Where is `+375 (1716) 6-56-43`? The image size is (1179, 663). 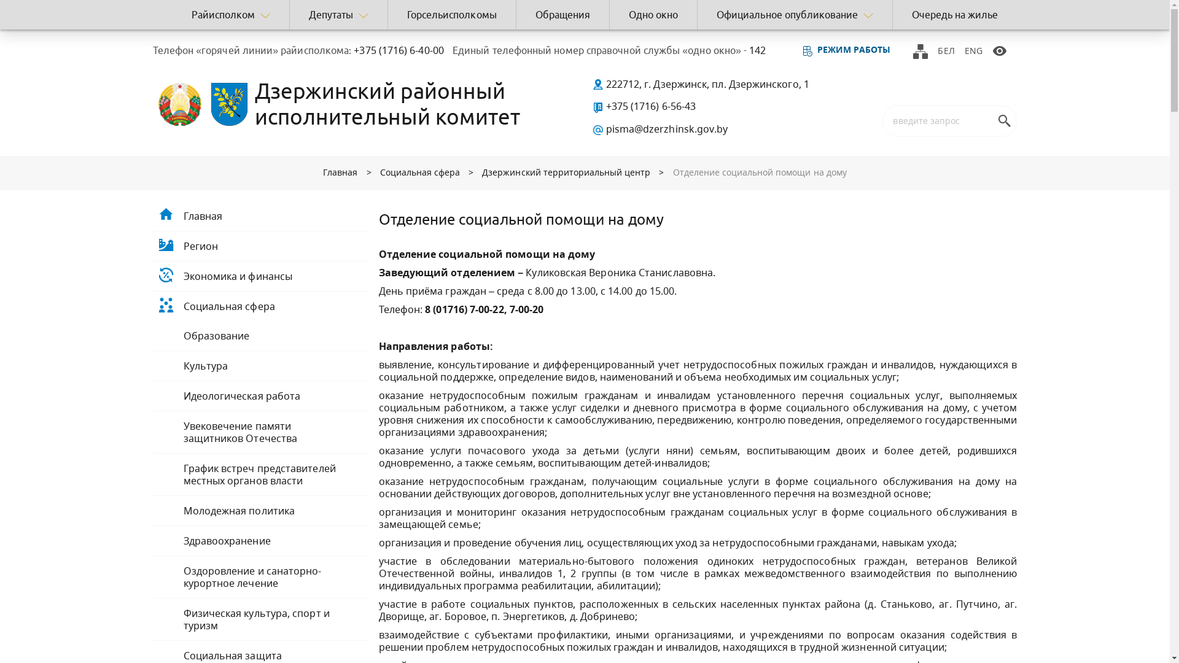
+375 (1716) 6-56-43 is located at coordinates (644, 106).